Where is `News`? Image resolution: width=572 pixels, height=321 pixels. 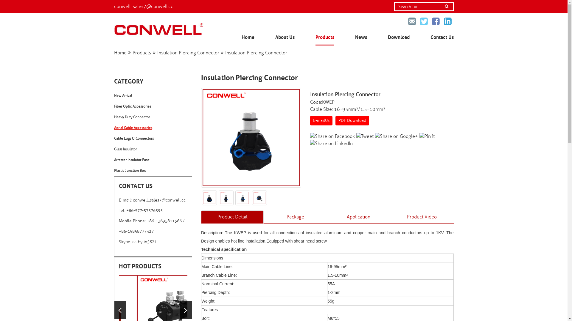
News is located at coordinates (361, 37).